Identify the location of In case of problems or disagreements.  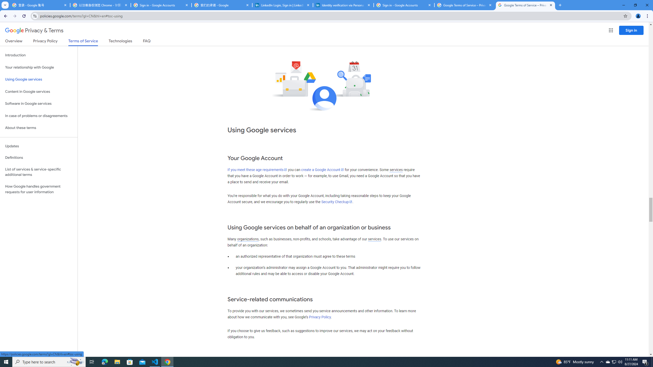
(39, 116).